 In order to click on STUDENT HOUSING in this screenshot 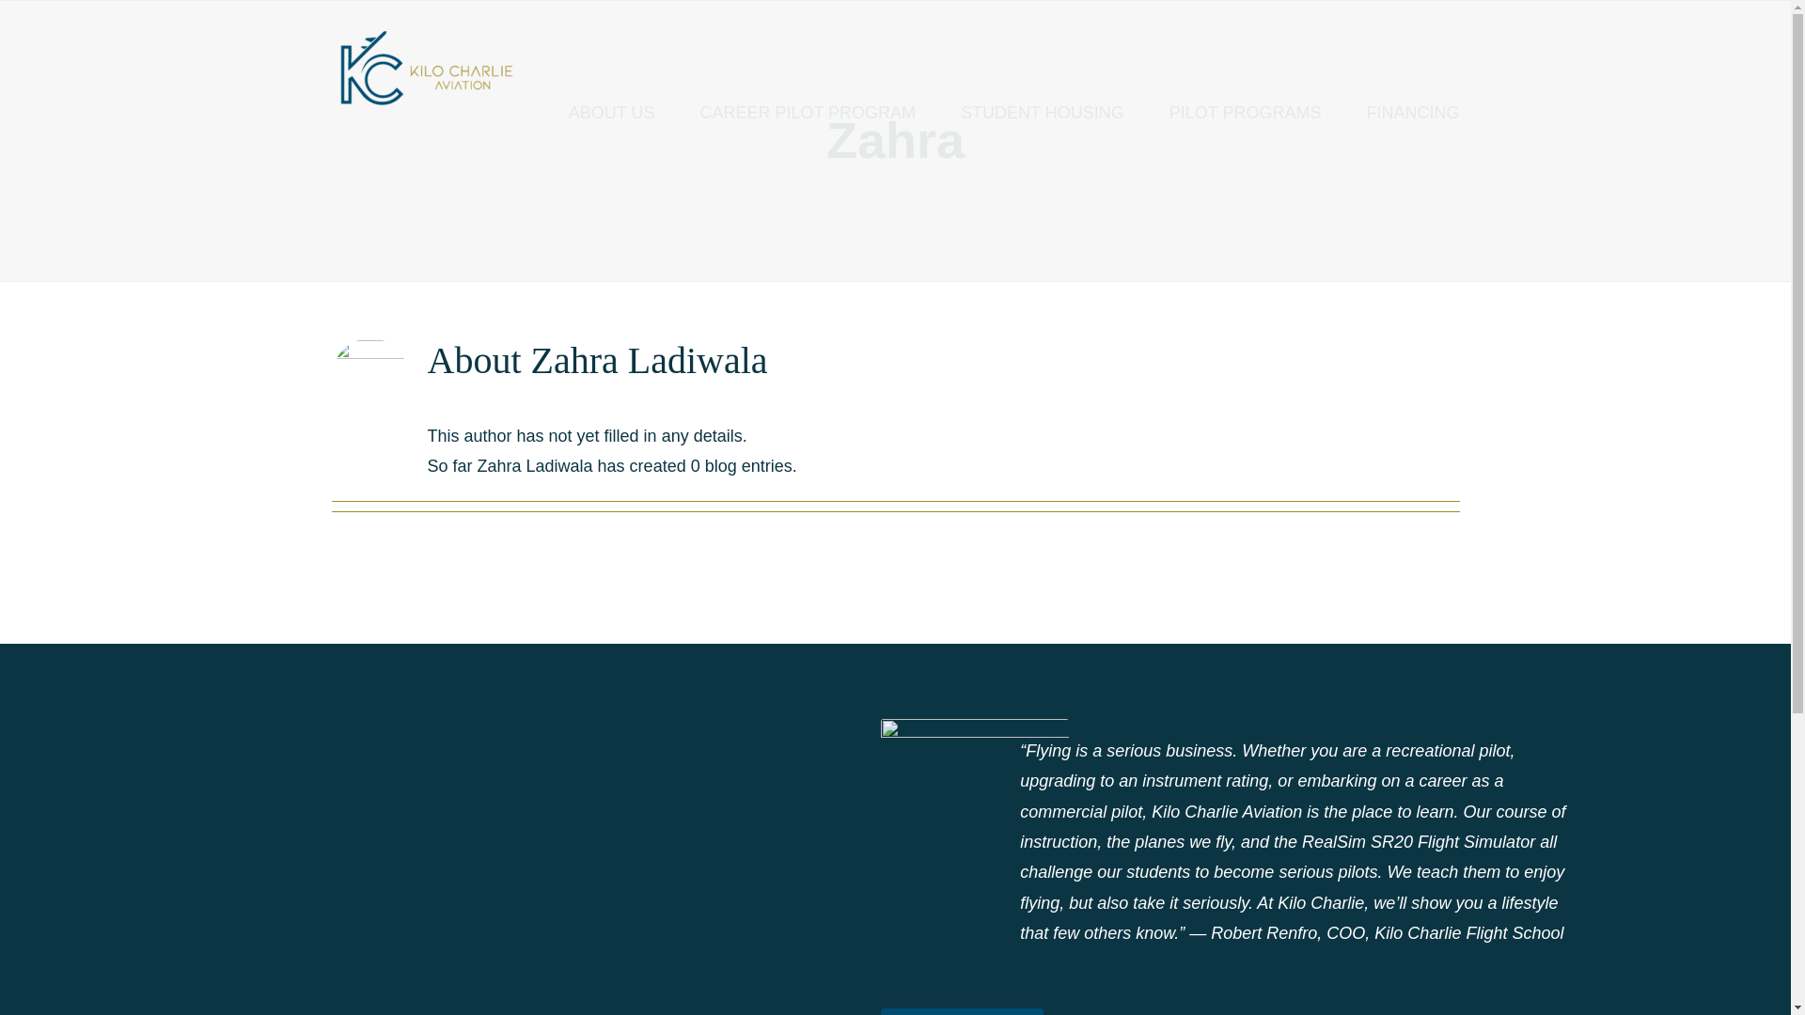, I will do `click(1042, 113)`.